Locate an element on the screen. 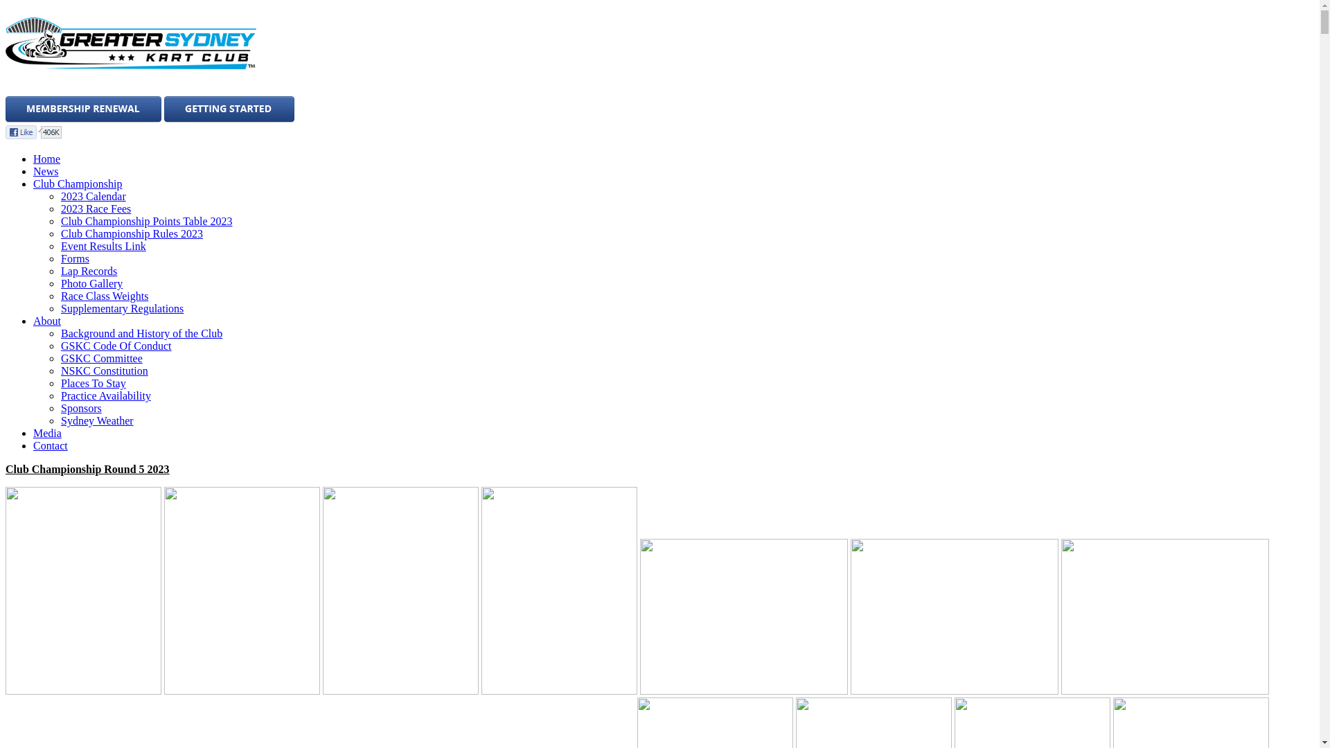 This screenshot has width=1330, height=748. Media is located at coordinates (47, 434).